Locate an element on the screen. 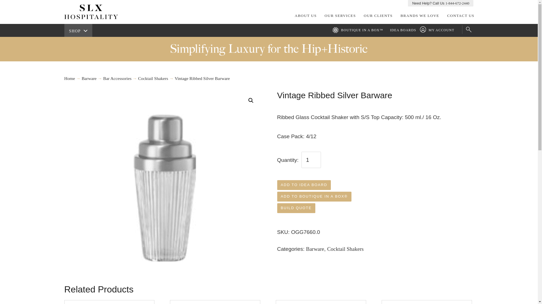 Image resolution: width=542 pixels, height=304 pixels. CONTACT US is located at coordinates (461, 15).